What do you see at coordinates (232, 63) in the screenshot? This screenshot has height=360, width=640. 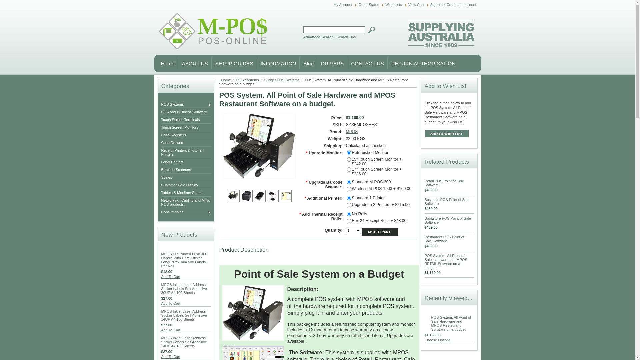 I see `SETUP GUIDES` at bounding box center [232, 63].